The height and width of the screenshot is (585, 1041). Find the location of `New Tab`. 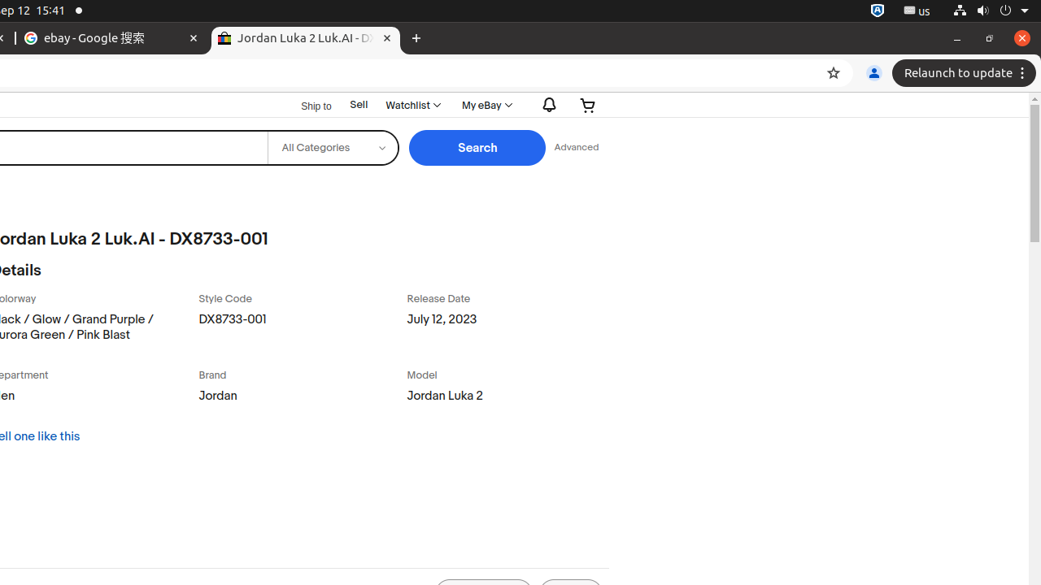

New Tab is located at coordinates (416, 39).